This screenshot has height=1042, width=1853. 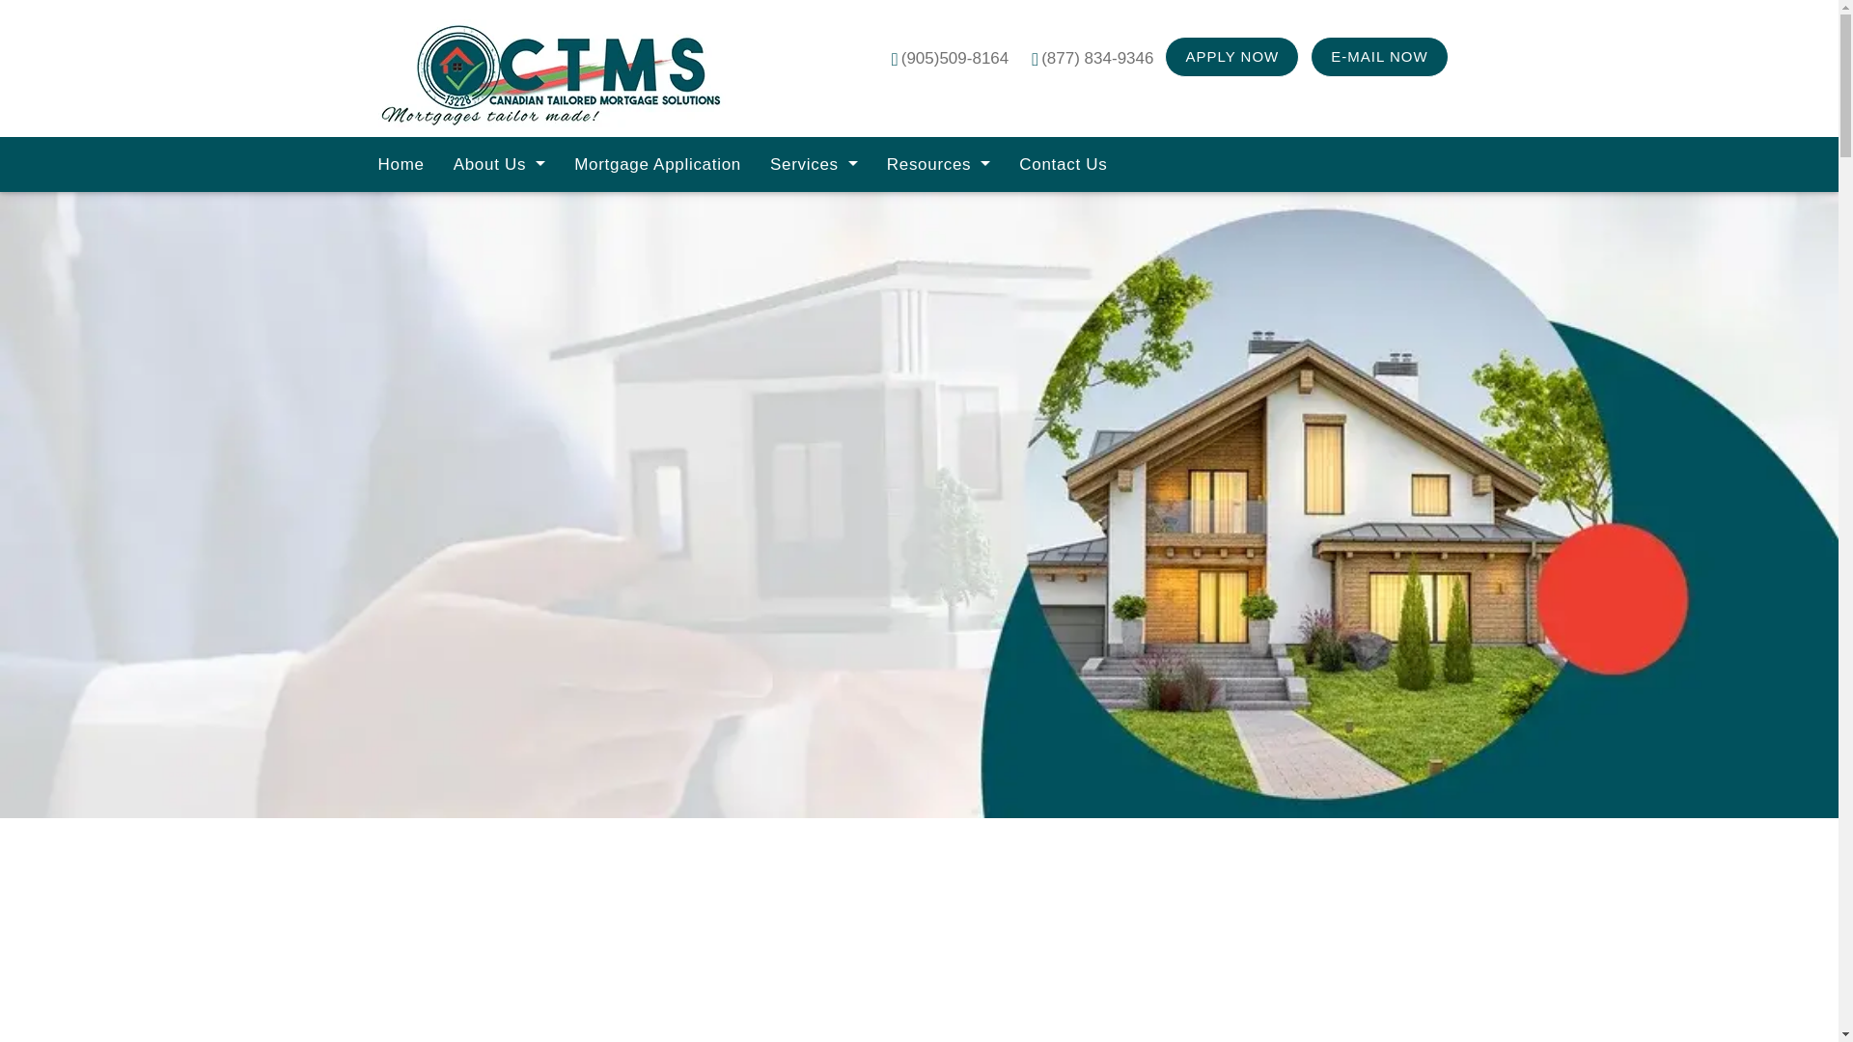 I want to click on E-MAIL NOW, so click(x=1378, y=56).